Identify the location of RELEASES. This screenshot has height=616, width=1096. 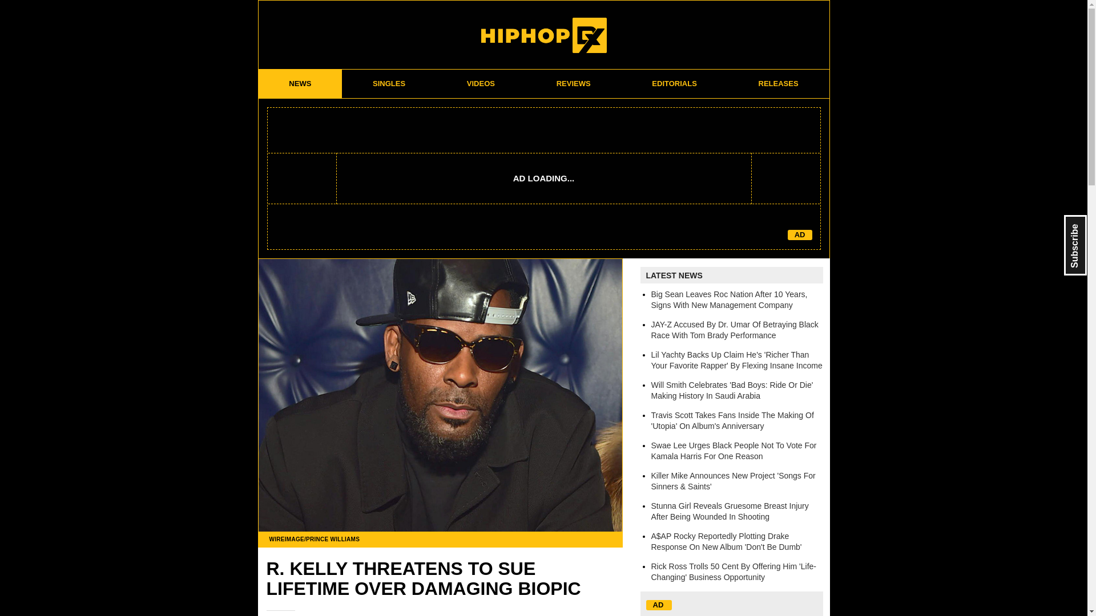
(779, 83).